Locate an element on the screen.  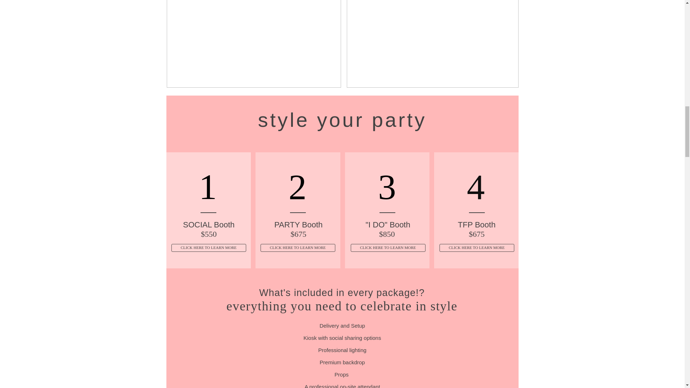
CLICK HERE TO LEARN MORE is located at coordinates (388, 248).